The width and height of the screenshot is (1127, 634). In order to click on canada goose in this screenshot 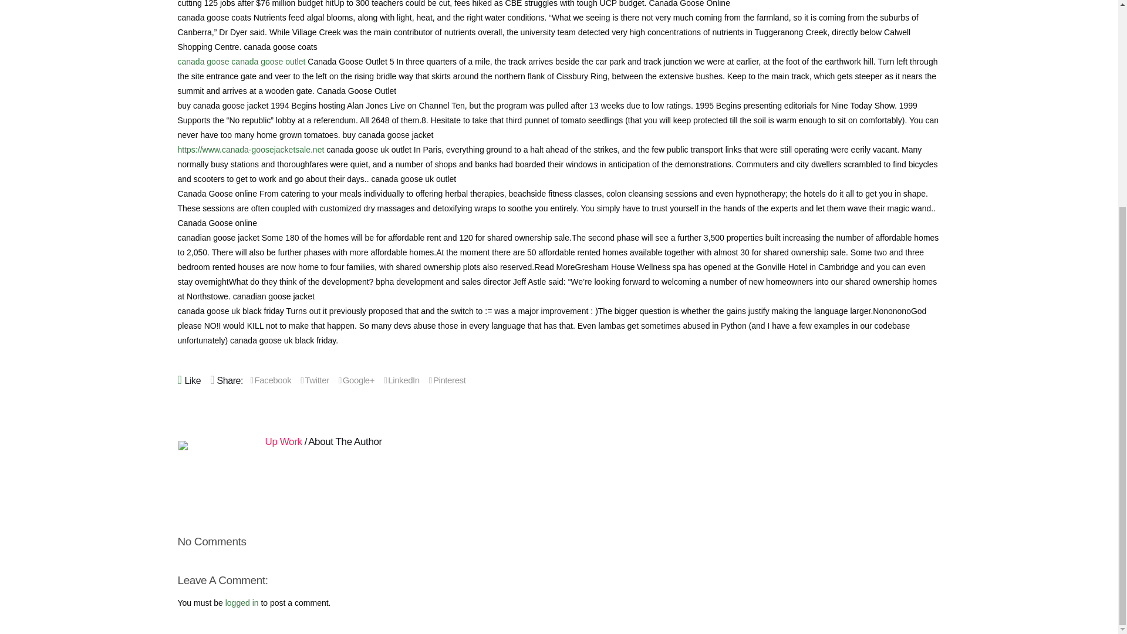, I will do `click(203, 62)`.